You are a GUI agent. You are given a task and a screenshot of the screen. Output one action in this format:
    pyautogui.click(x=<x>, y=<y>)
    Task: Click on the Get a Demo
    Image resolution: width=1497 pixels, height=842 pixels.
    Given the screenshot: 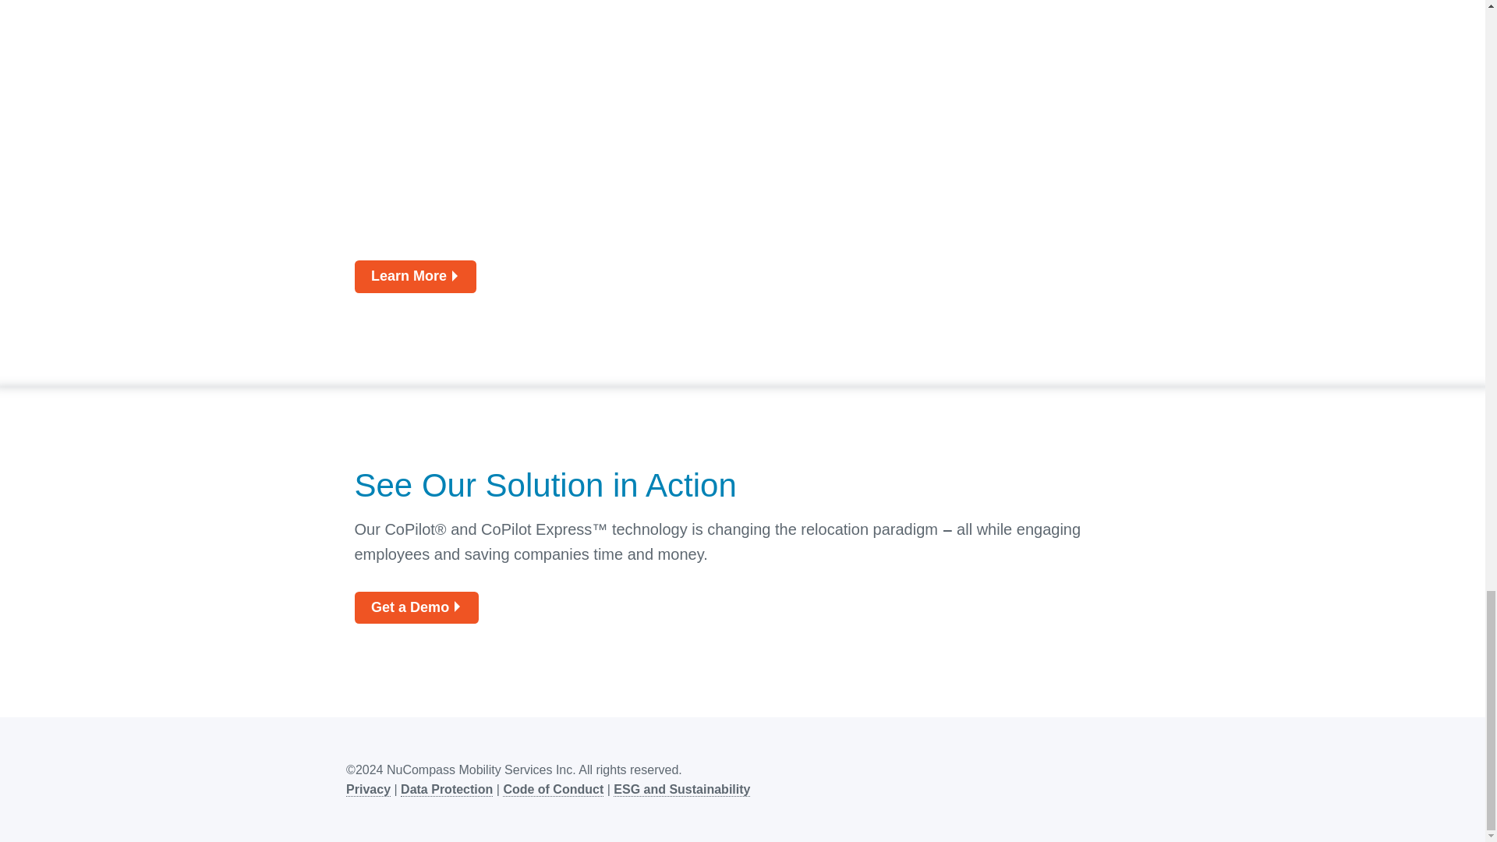 What is the action you would take?
    pyautogui.click(x=415, y=608)
    